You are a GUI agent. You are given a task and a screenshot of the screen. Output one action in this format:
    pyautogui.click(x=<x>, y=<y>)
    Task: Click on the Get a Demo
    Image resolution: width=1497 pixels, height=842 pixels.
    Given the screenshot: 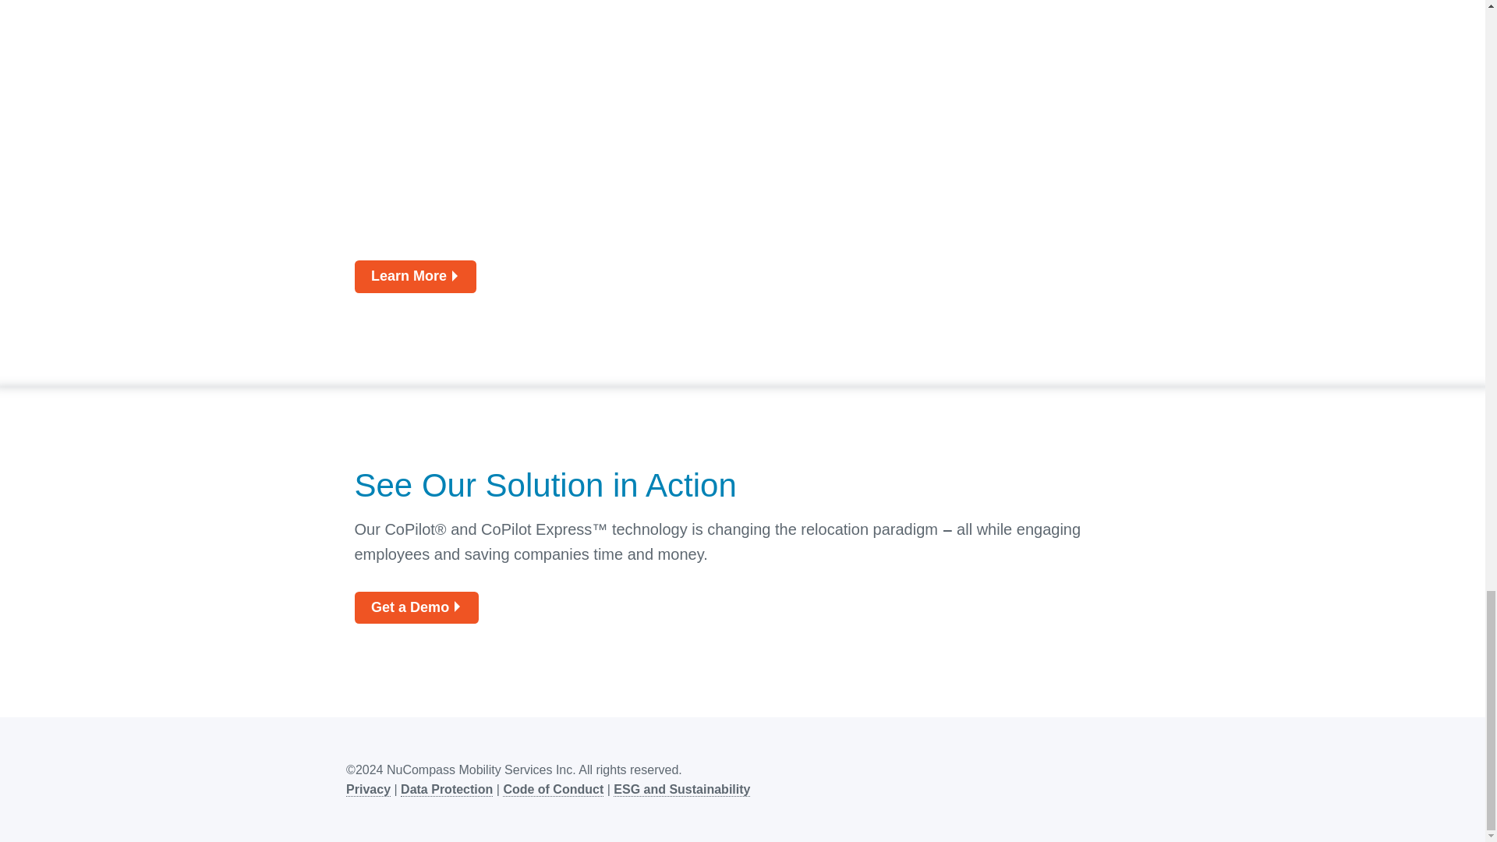 What is the action you would take?
    pyautogui.click(x=415, y=608)
    